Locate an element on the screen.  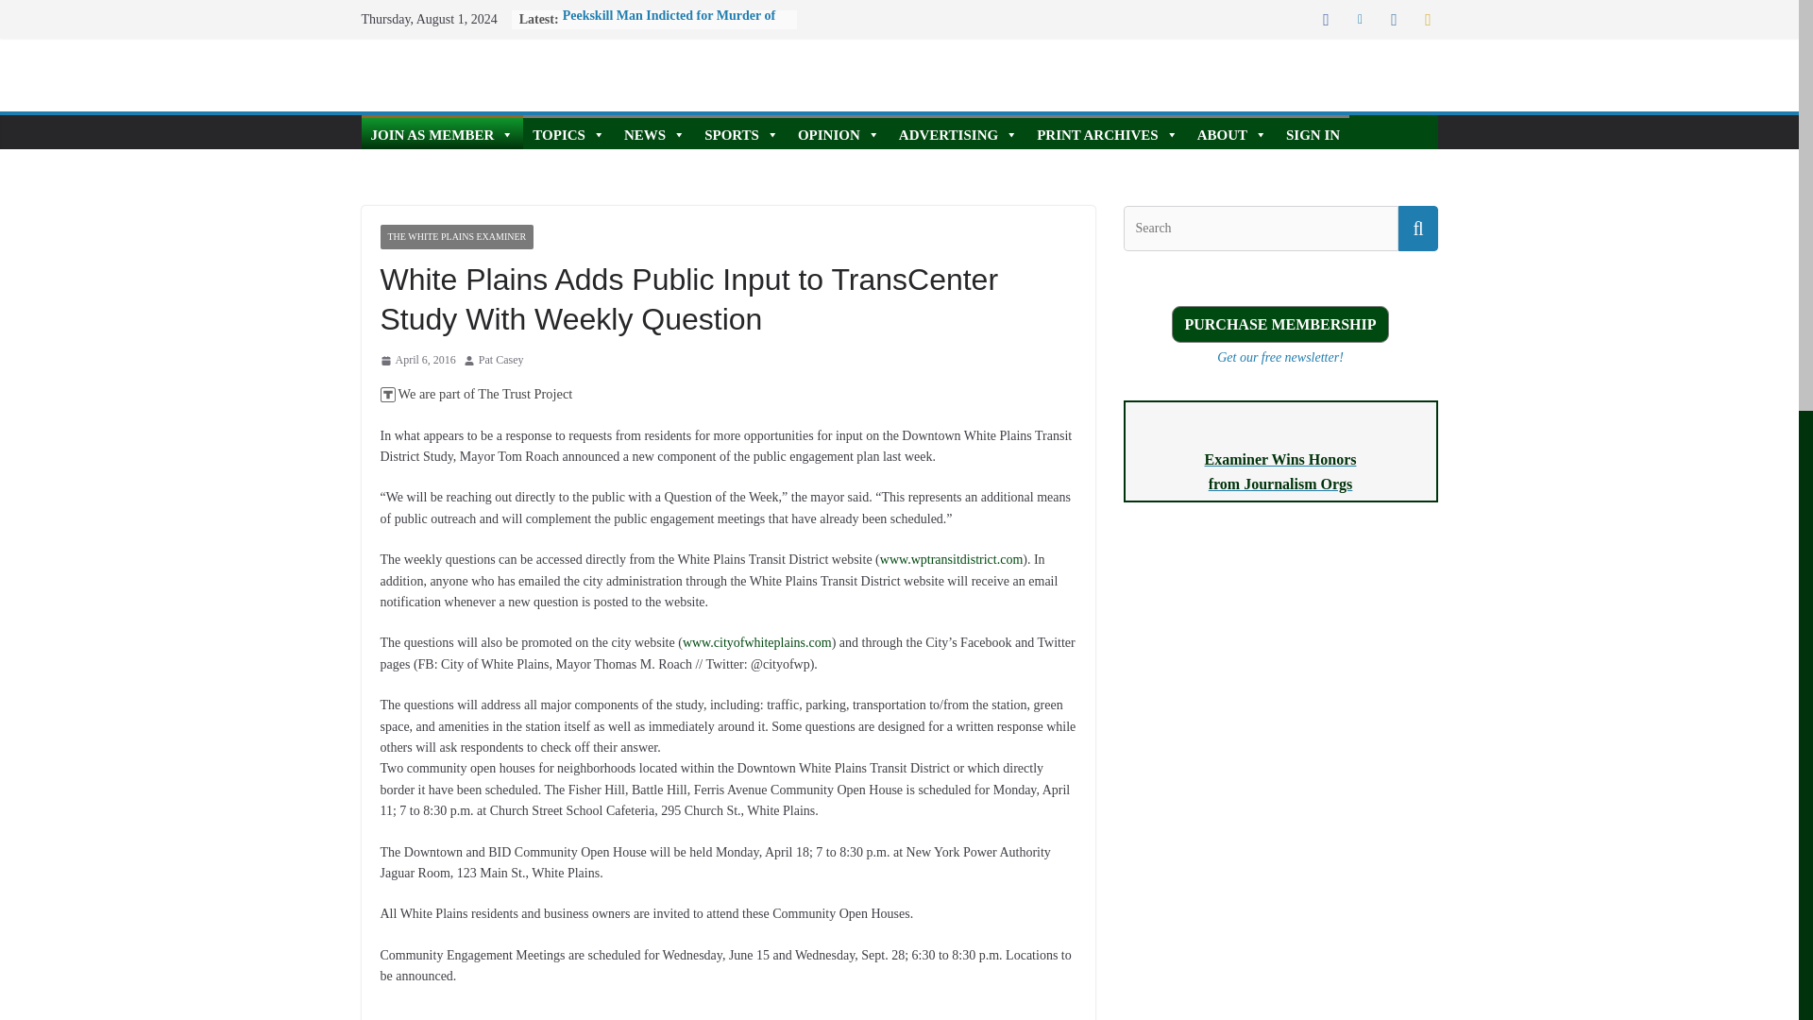
10:19 am is located at coordinates (416, 361).